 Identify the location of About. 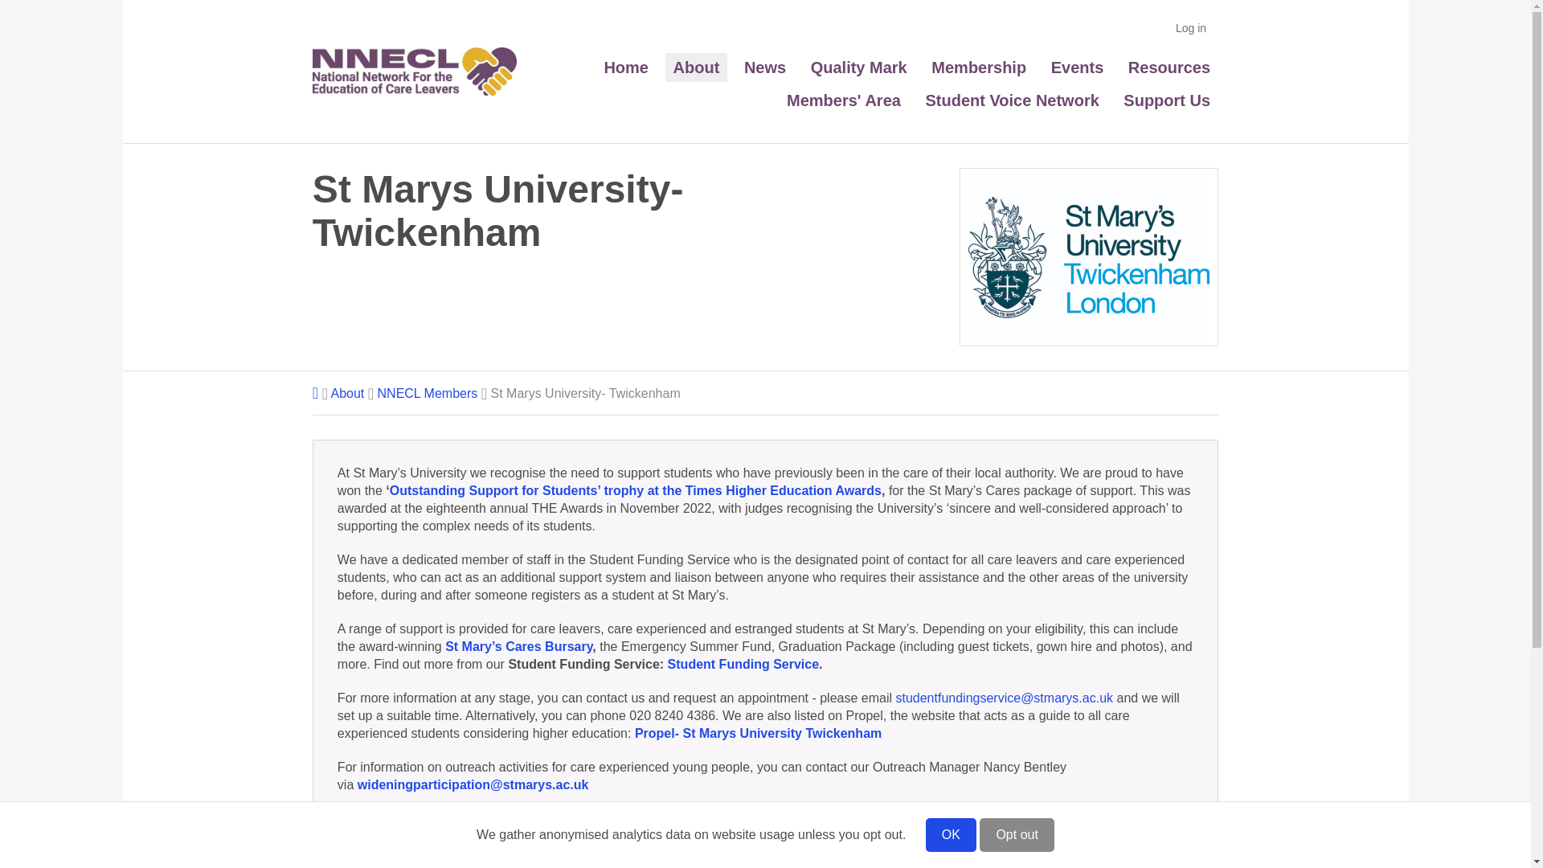
(347, 392).